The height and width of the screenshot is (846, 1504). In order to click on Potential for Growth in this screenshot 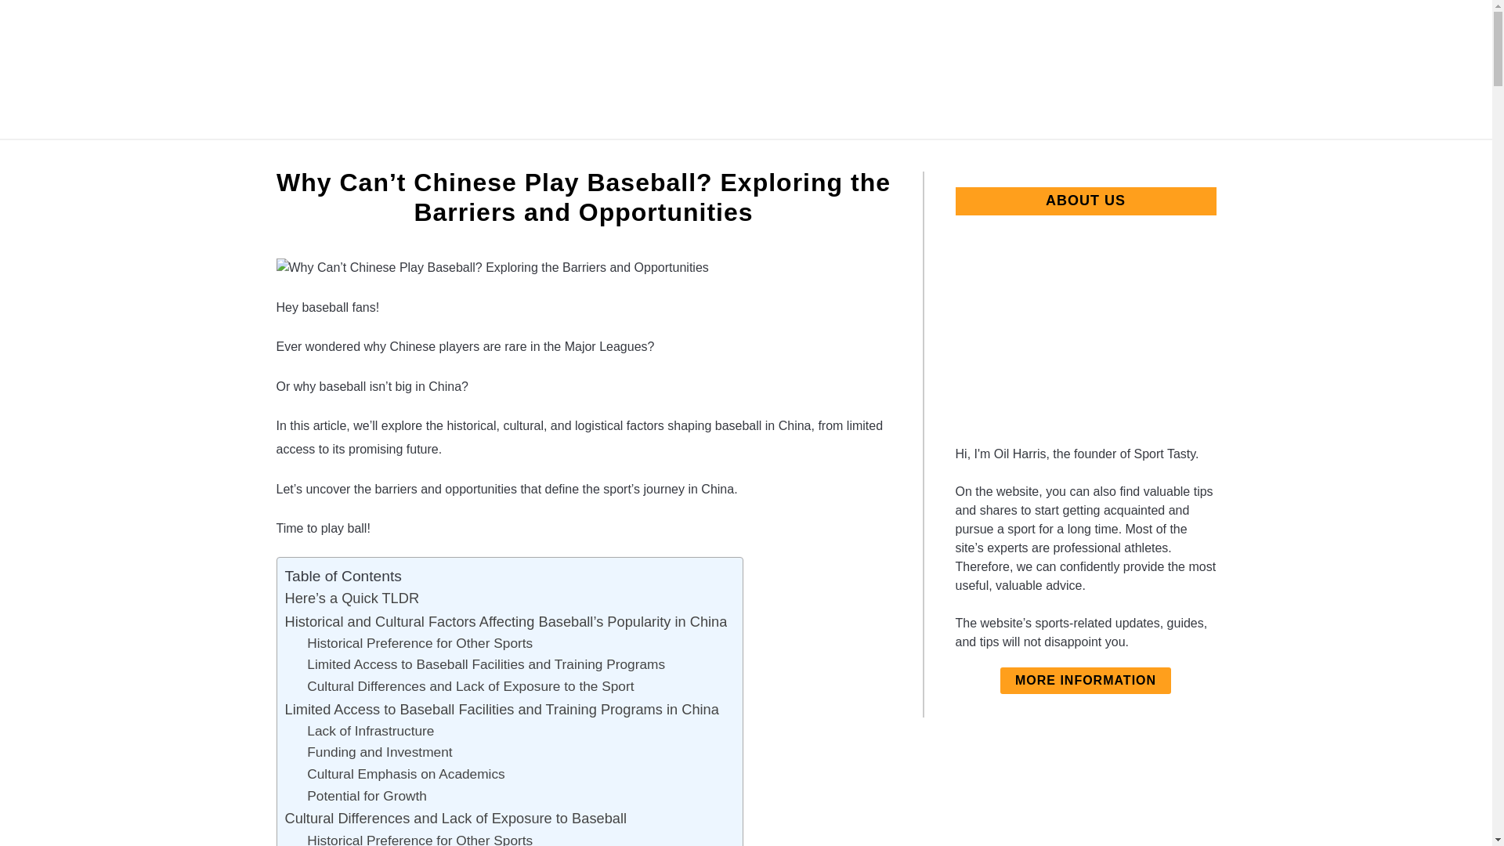, I will do `click(367, 797)`.